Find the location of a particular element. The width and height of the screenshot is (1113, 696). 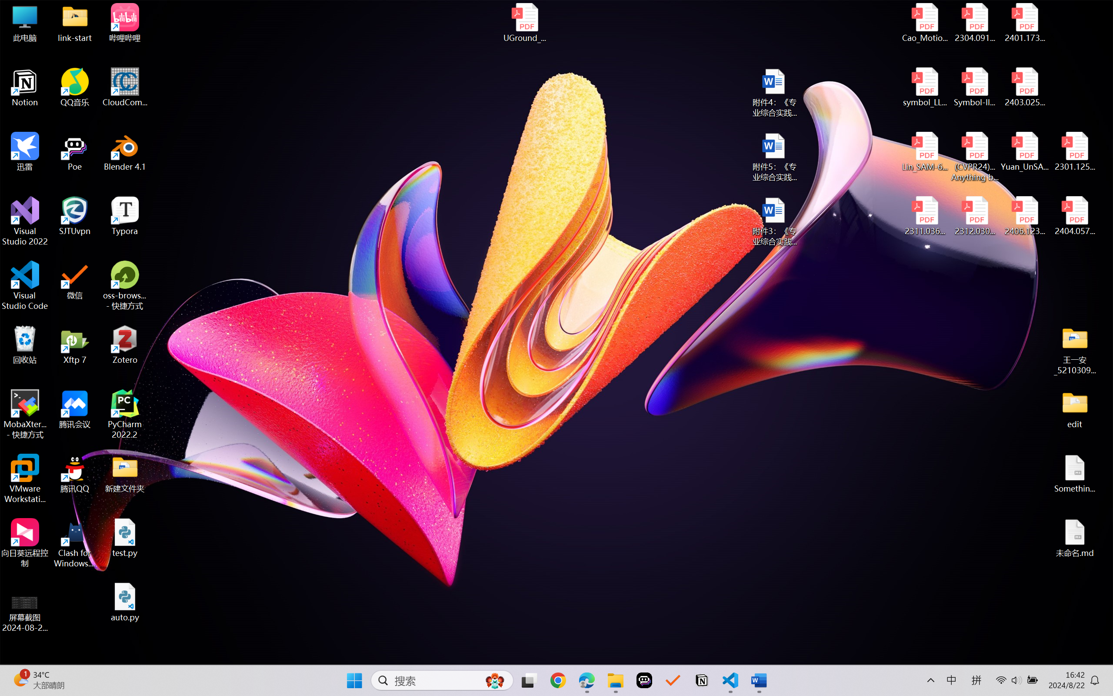

Xftp 7 is located at coordinates (75, 345).